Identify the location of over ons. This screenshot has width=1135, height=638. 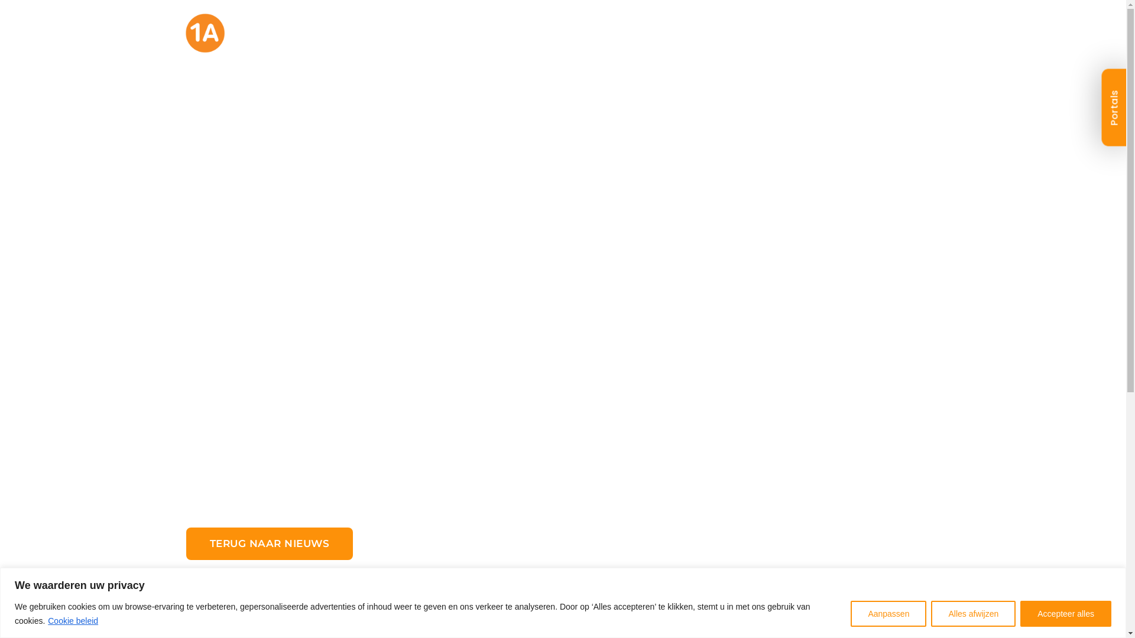
(659, 41).